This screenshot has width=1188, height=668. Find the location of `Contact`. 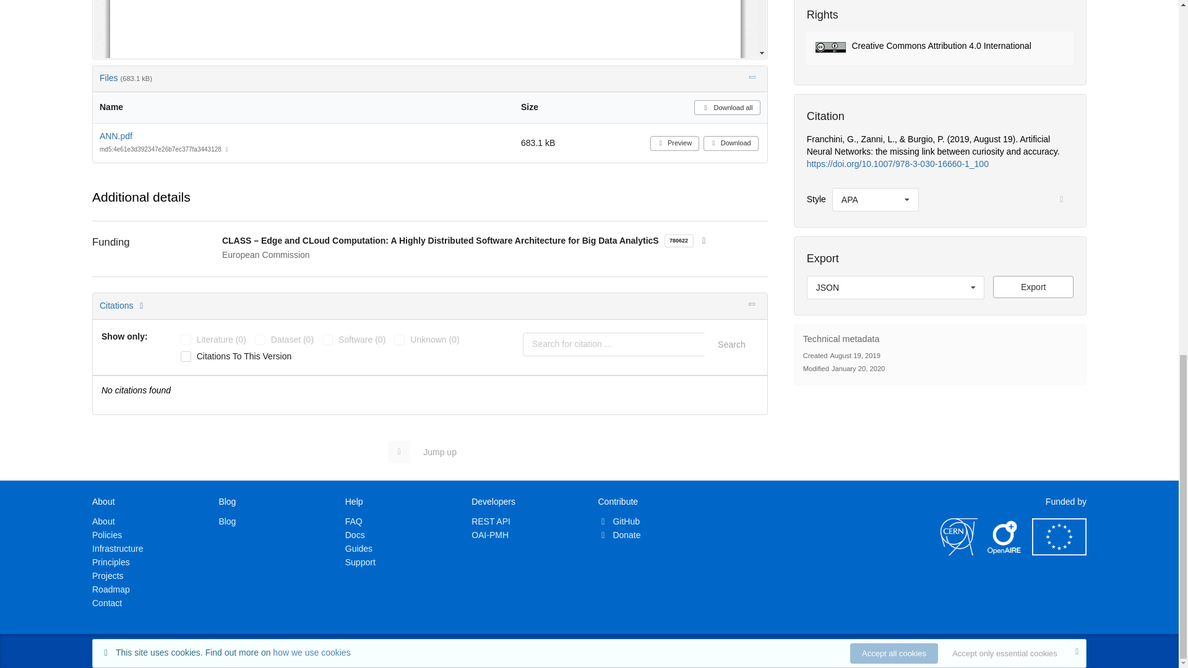

Contact is located at coordinates (107, 602).